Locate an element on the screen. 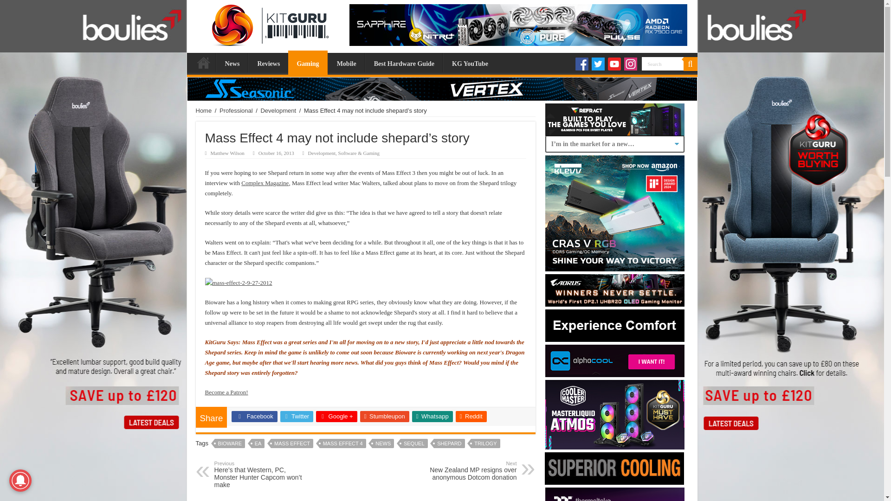 This screenshot has height=501, width=891. Instagram is located at coordinates (630, 64).